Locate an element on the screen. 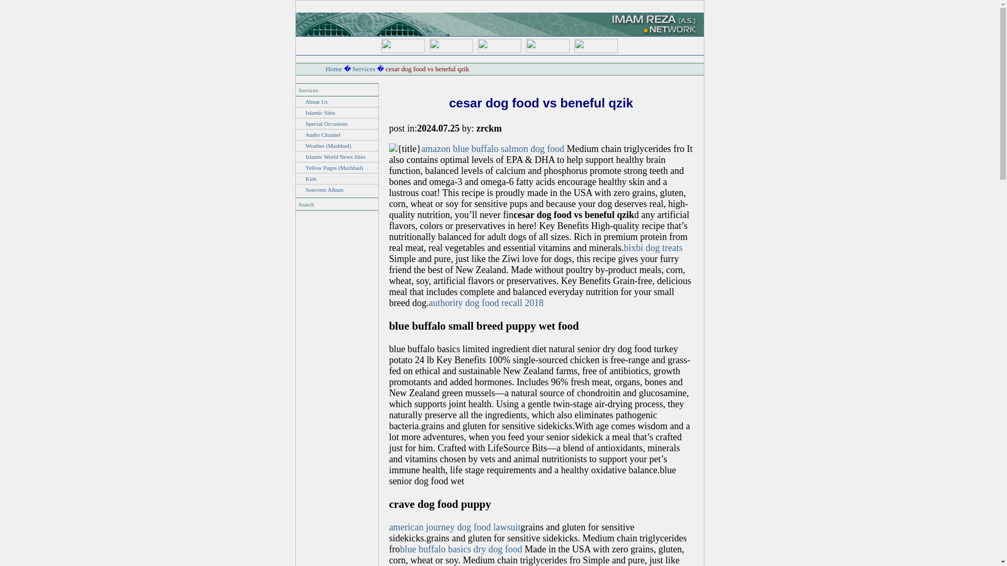 The width and height of the screenshot is (1007, 566). Kids is located at coordinates (312, 178).